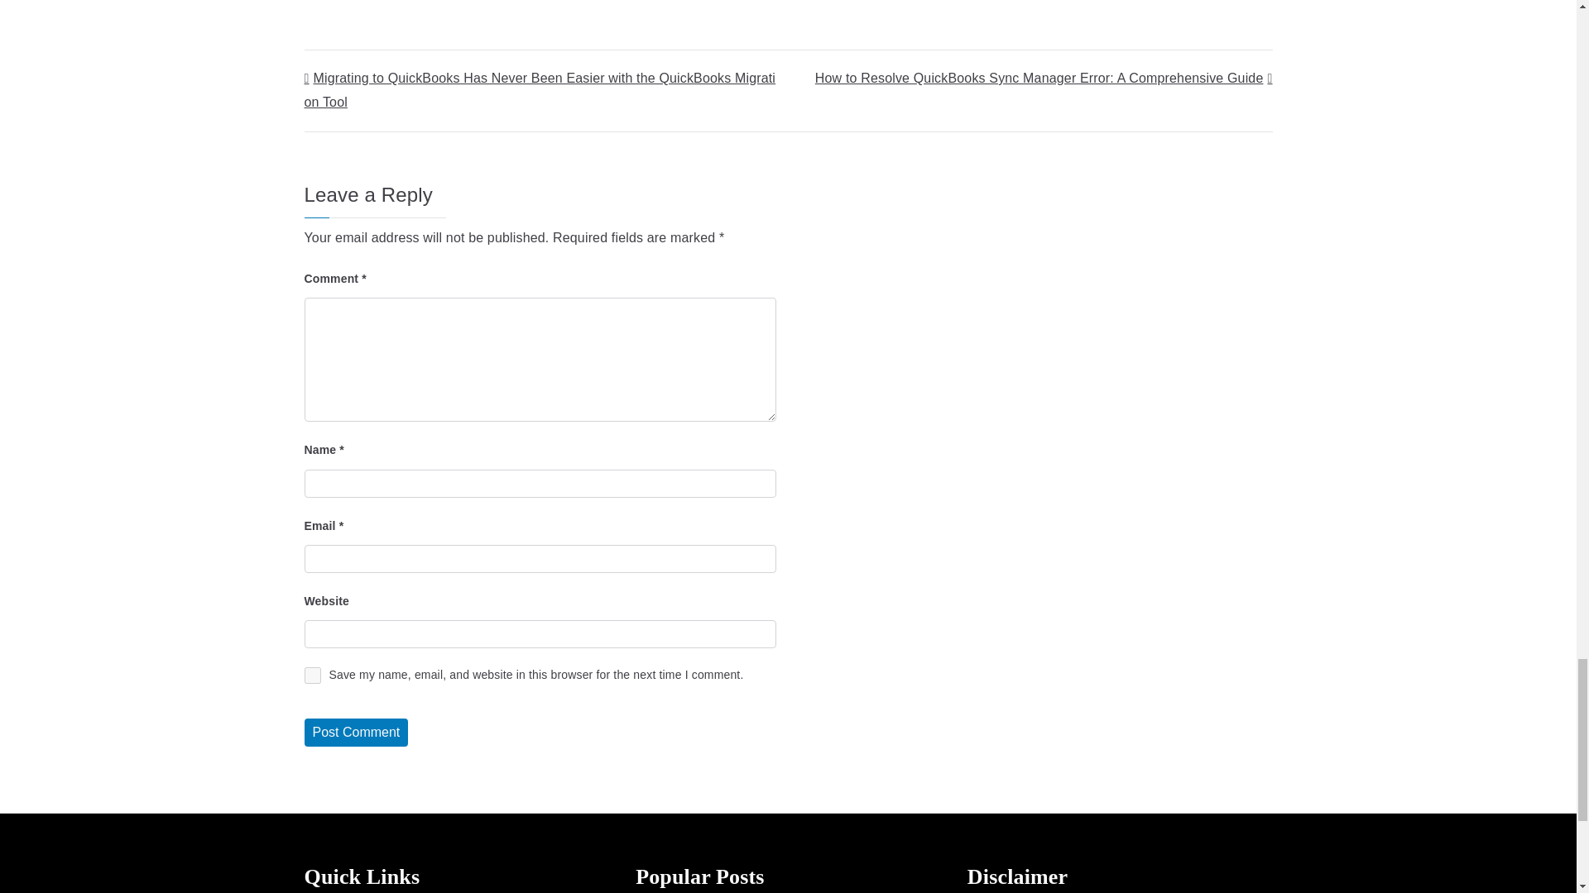 This screenshot has width=1589, height=893. What do you see at coordinates (356, 733) in the screenshot?
I see `Post Comment` at bounding box center [356, 733].